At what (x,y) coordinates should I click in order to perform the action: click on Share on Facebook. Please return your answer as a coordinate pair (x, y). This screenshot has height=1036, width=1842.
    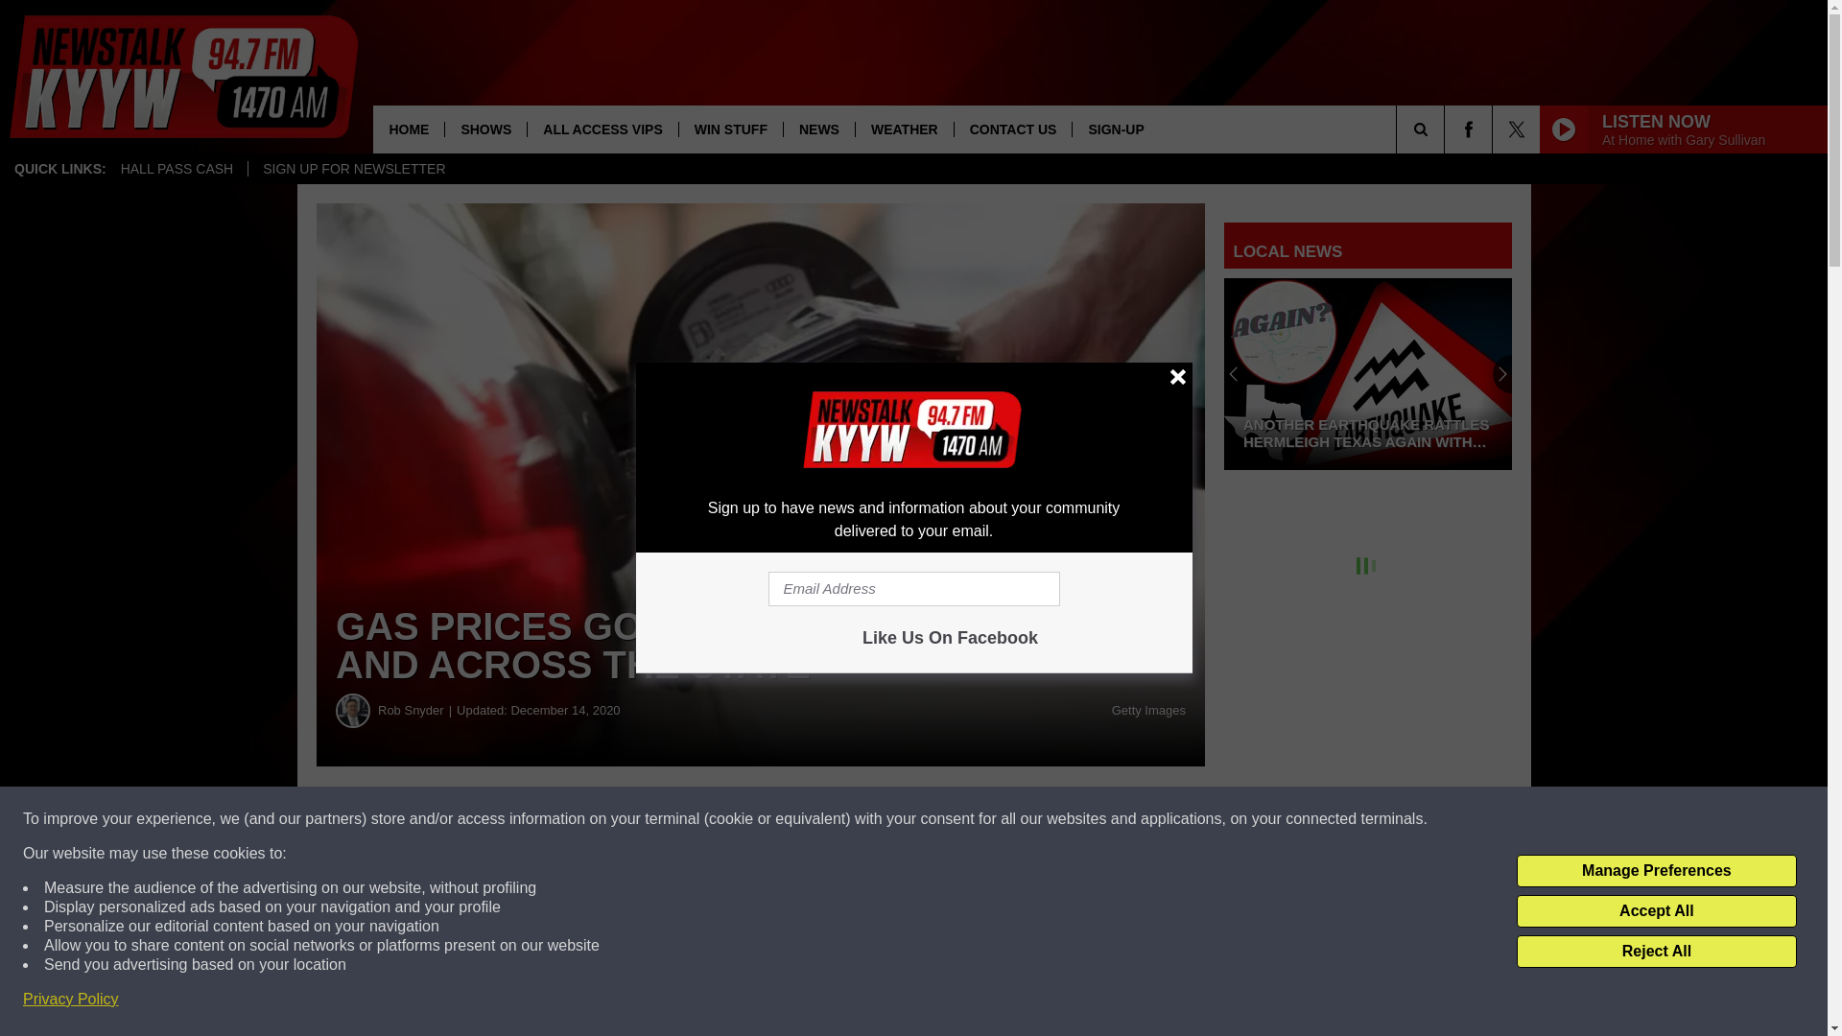
    Looking at the image, I should click on (583, 819).